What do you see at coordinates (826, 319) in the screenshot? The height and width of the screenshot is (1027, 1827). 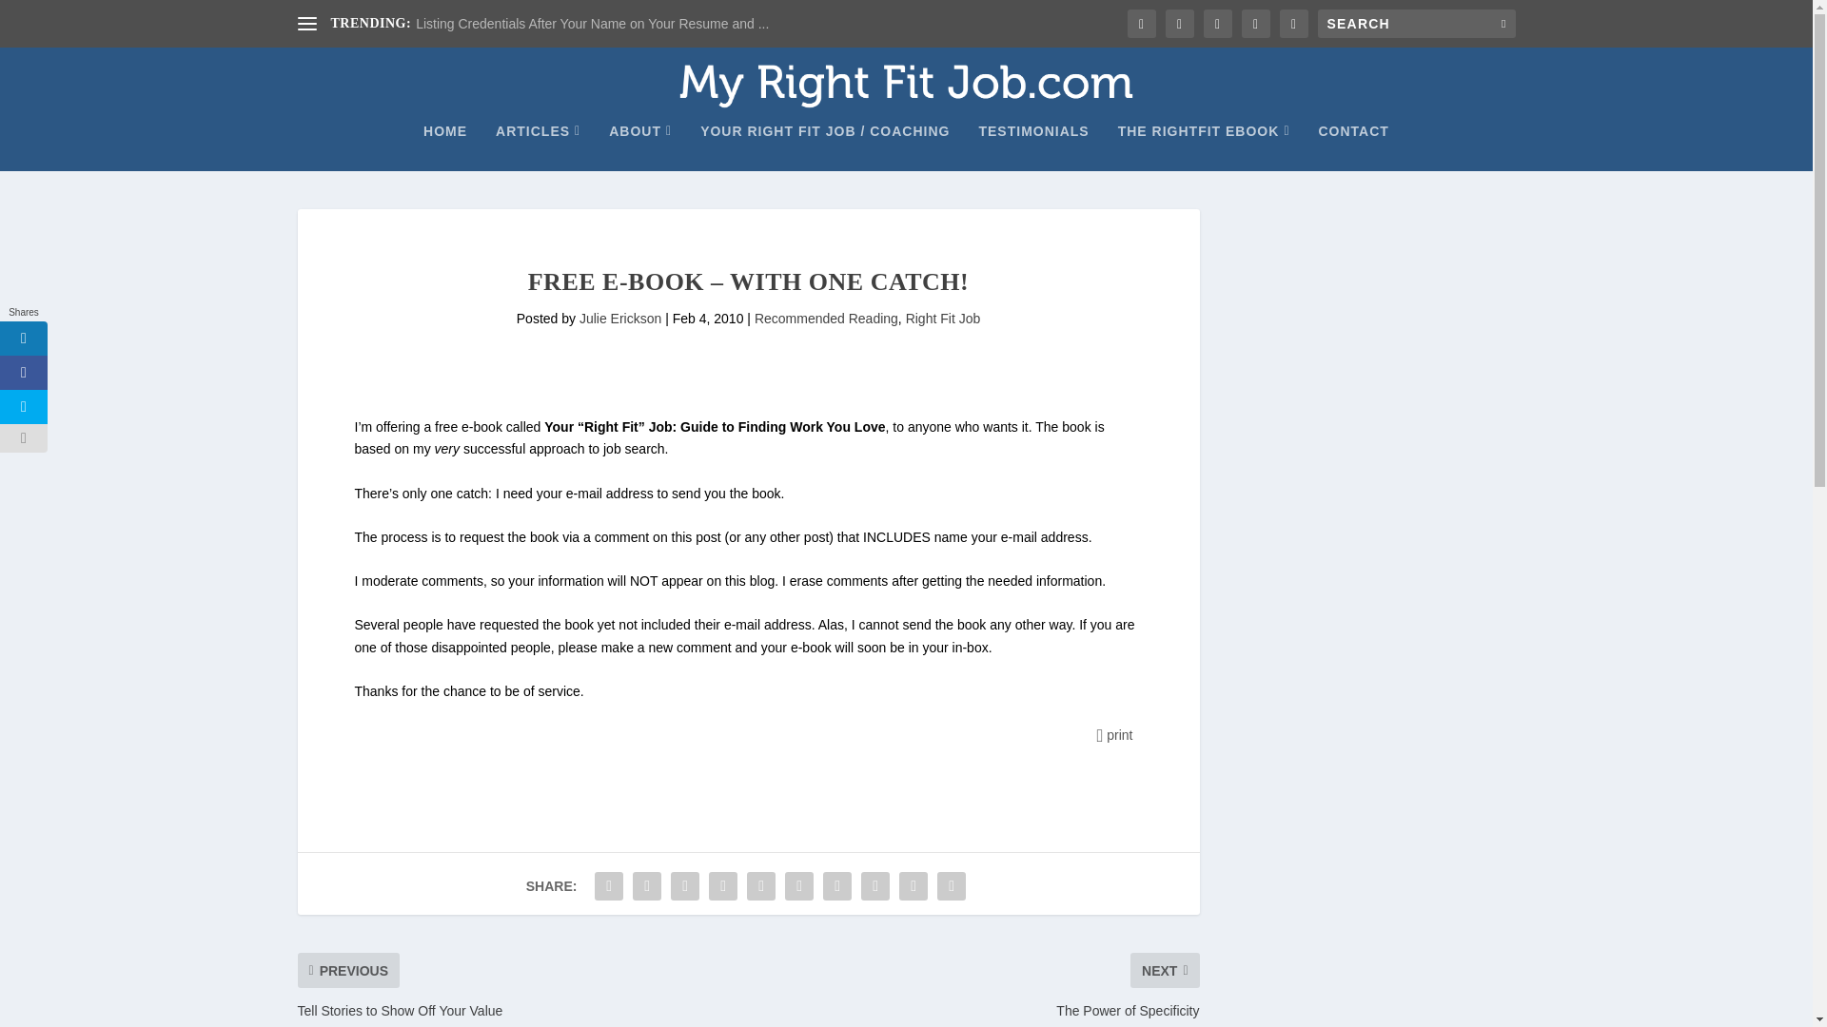 I see `Recommended Reading` at bounding box center [826, 319].